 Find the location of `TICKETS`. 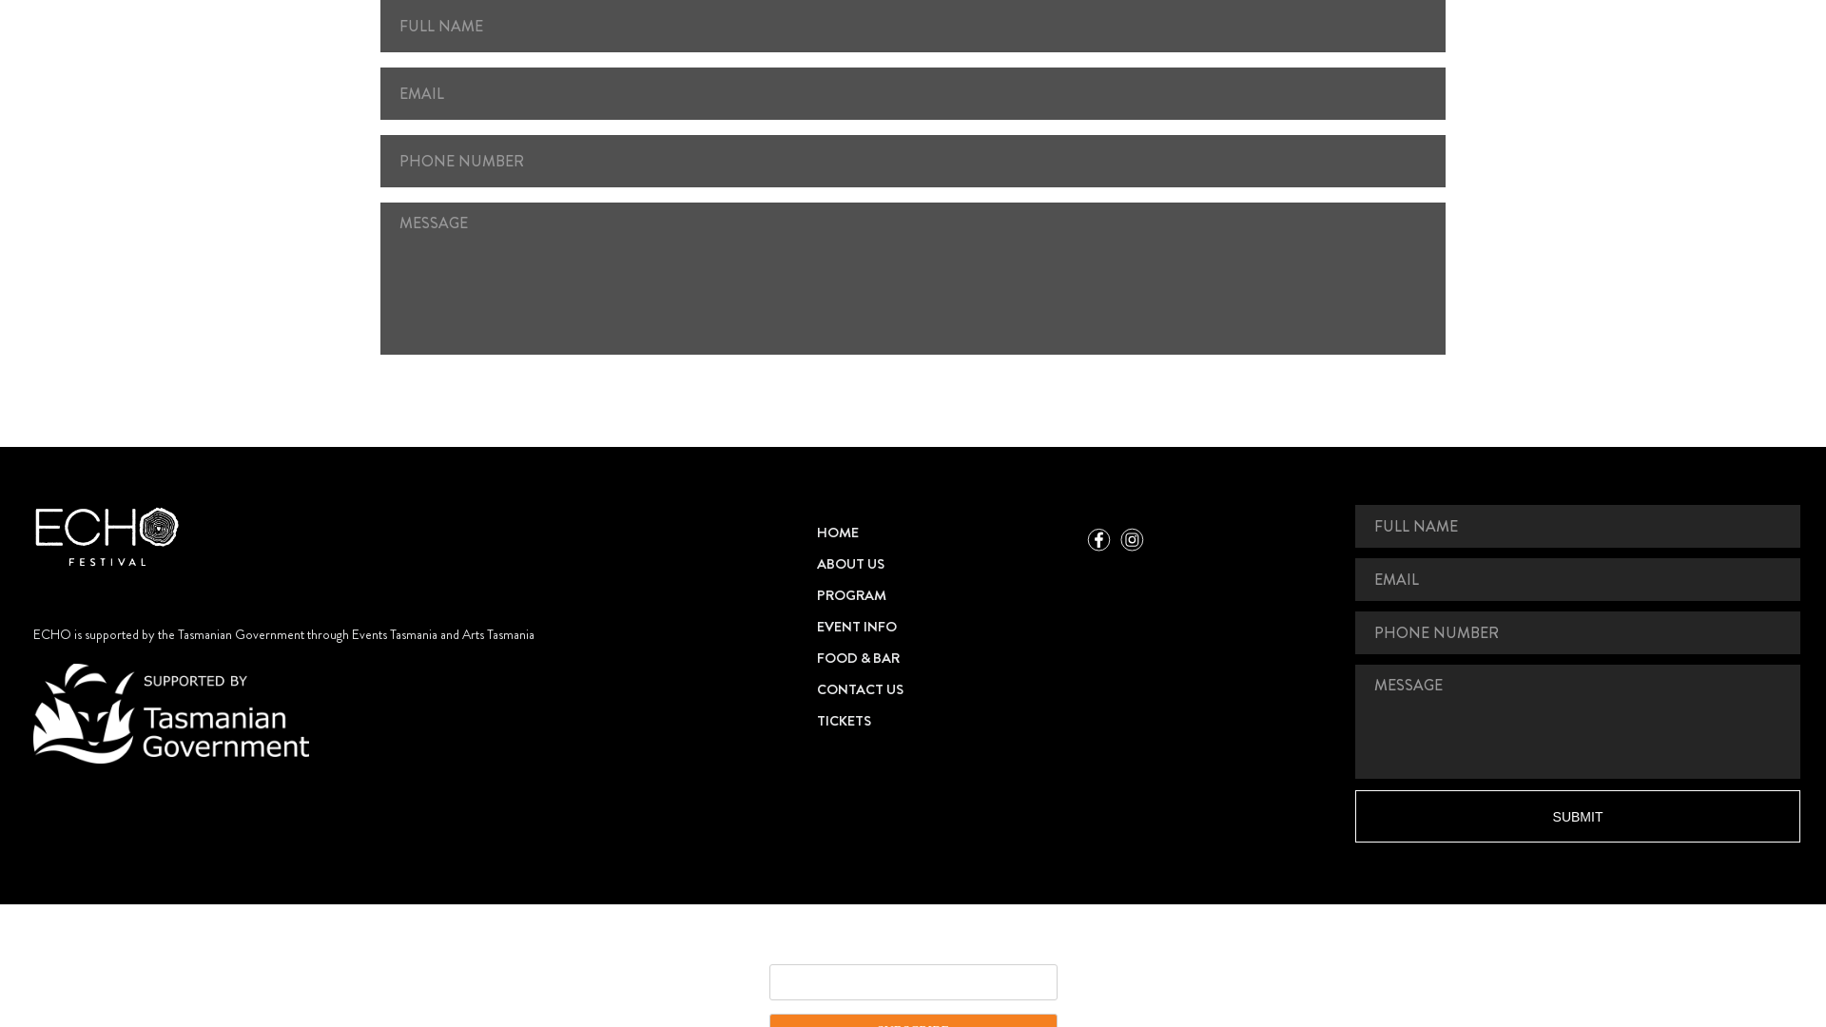

TICKETS is located at coordinates (943, 721).